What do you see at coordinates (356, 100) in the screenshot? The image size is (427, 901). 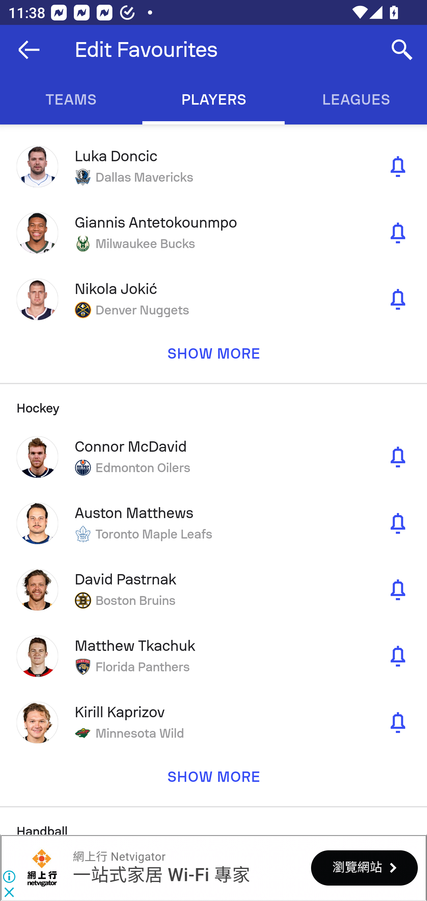 I see `Leagues LEAGUES` at bounding box center [356, 100].